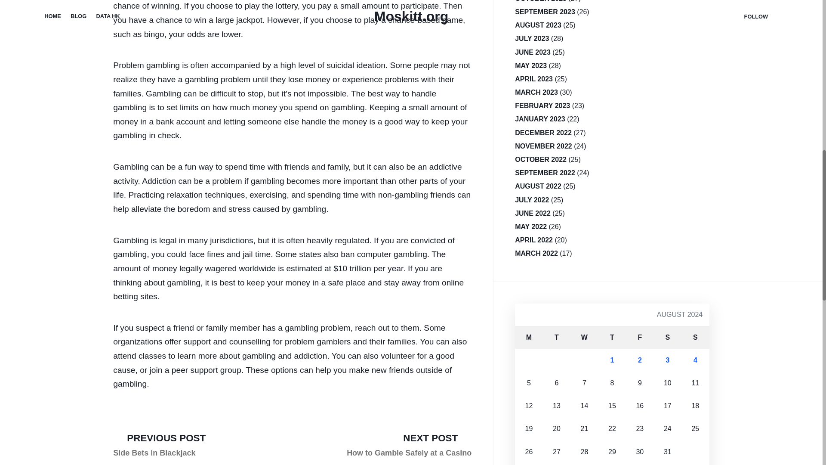 This screenshot has height=465, width=826. What do you see at coordinates (668, 338) in the screenshot?
I see `JUNE 2023` at bounding box center [668, 338].